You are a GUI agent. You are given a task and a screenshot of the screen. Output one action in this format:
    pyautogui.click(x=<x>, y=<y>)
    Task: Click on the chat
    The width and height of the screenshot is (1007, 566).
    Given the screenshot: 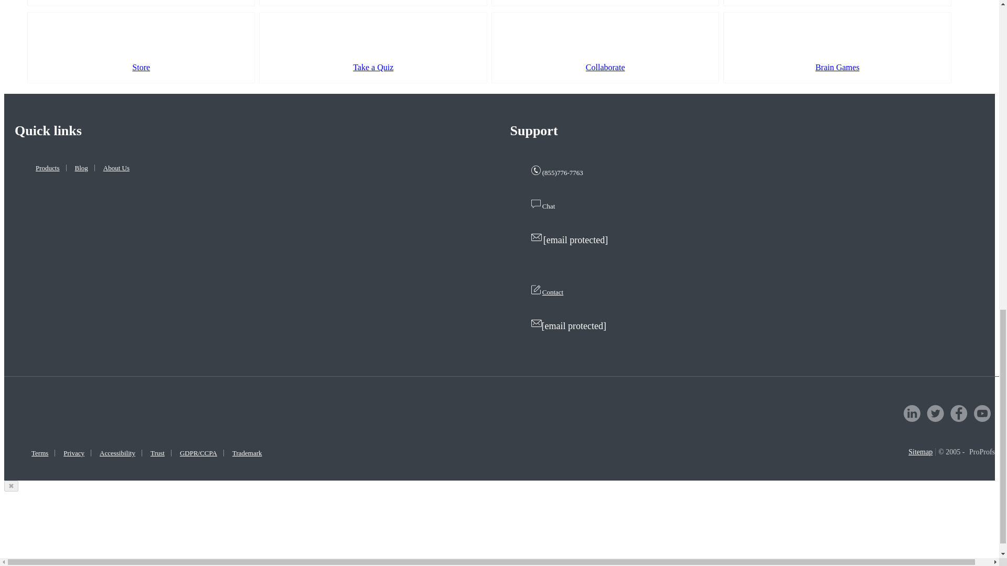 What is the action you would take?
    pyautogui.click(x=535, y=204)
    